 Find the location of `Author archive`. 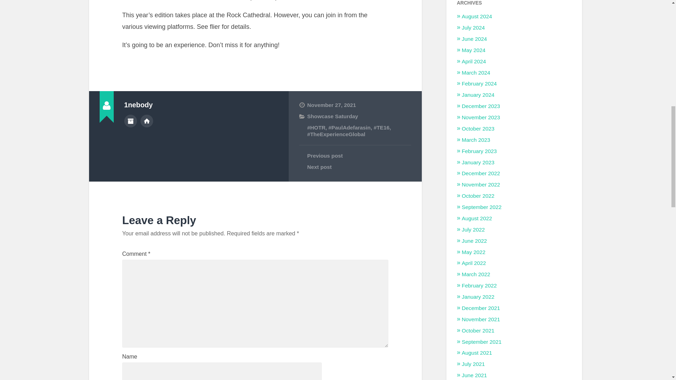

Author archive is located at coordinates (130, 121).